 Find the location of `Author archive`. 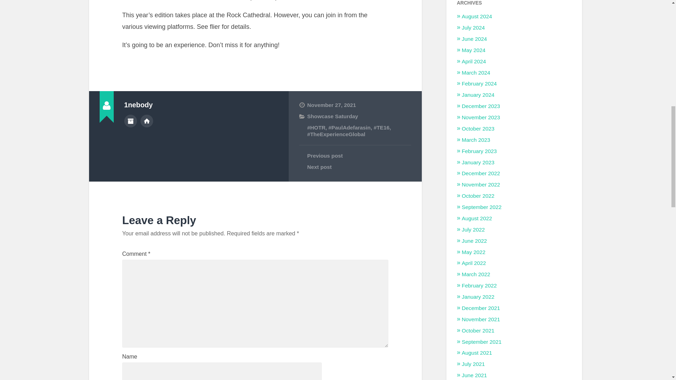

Author archive is located at coordinates (130, 121).